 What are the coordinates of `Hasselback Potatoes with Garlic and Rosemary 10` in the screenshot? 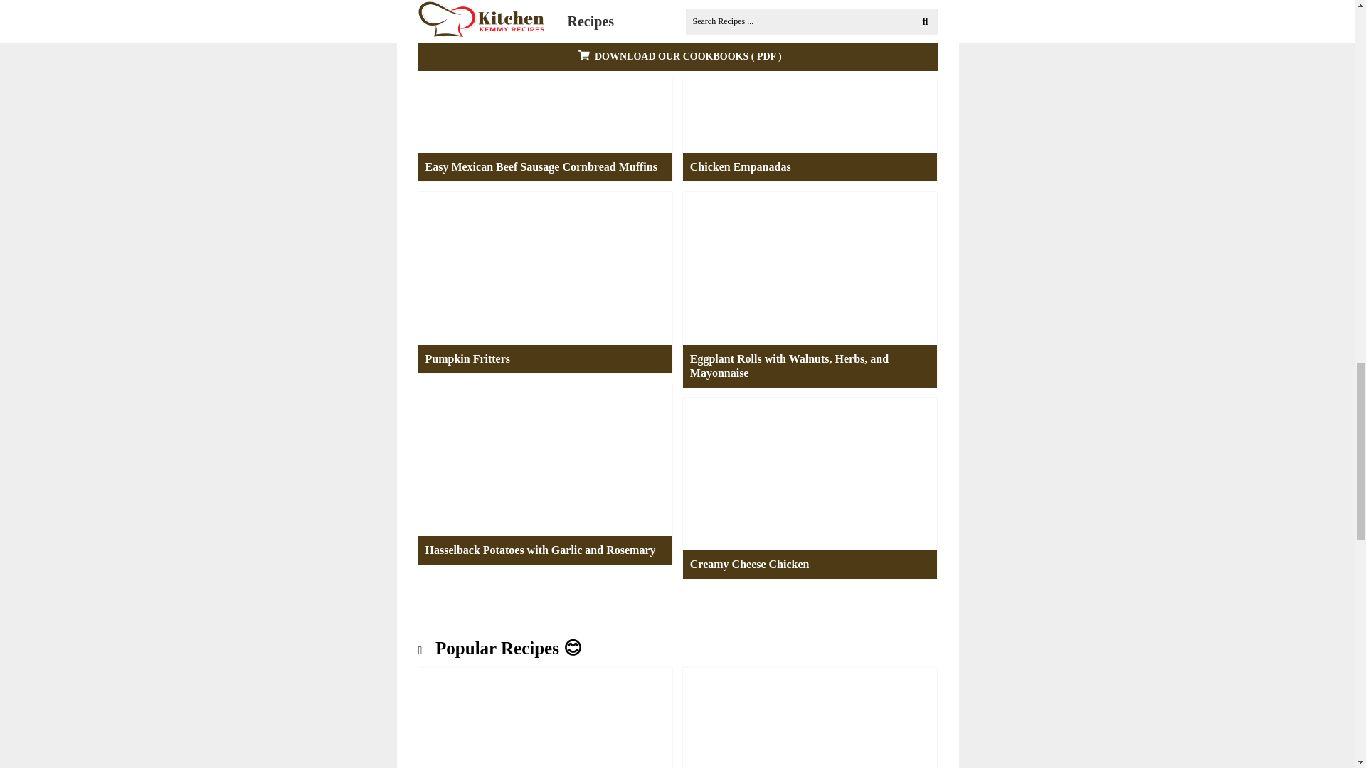 It's located at (545, 459).